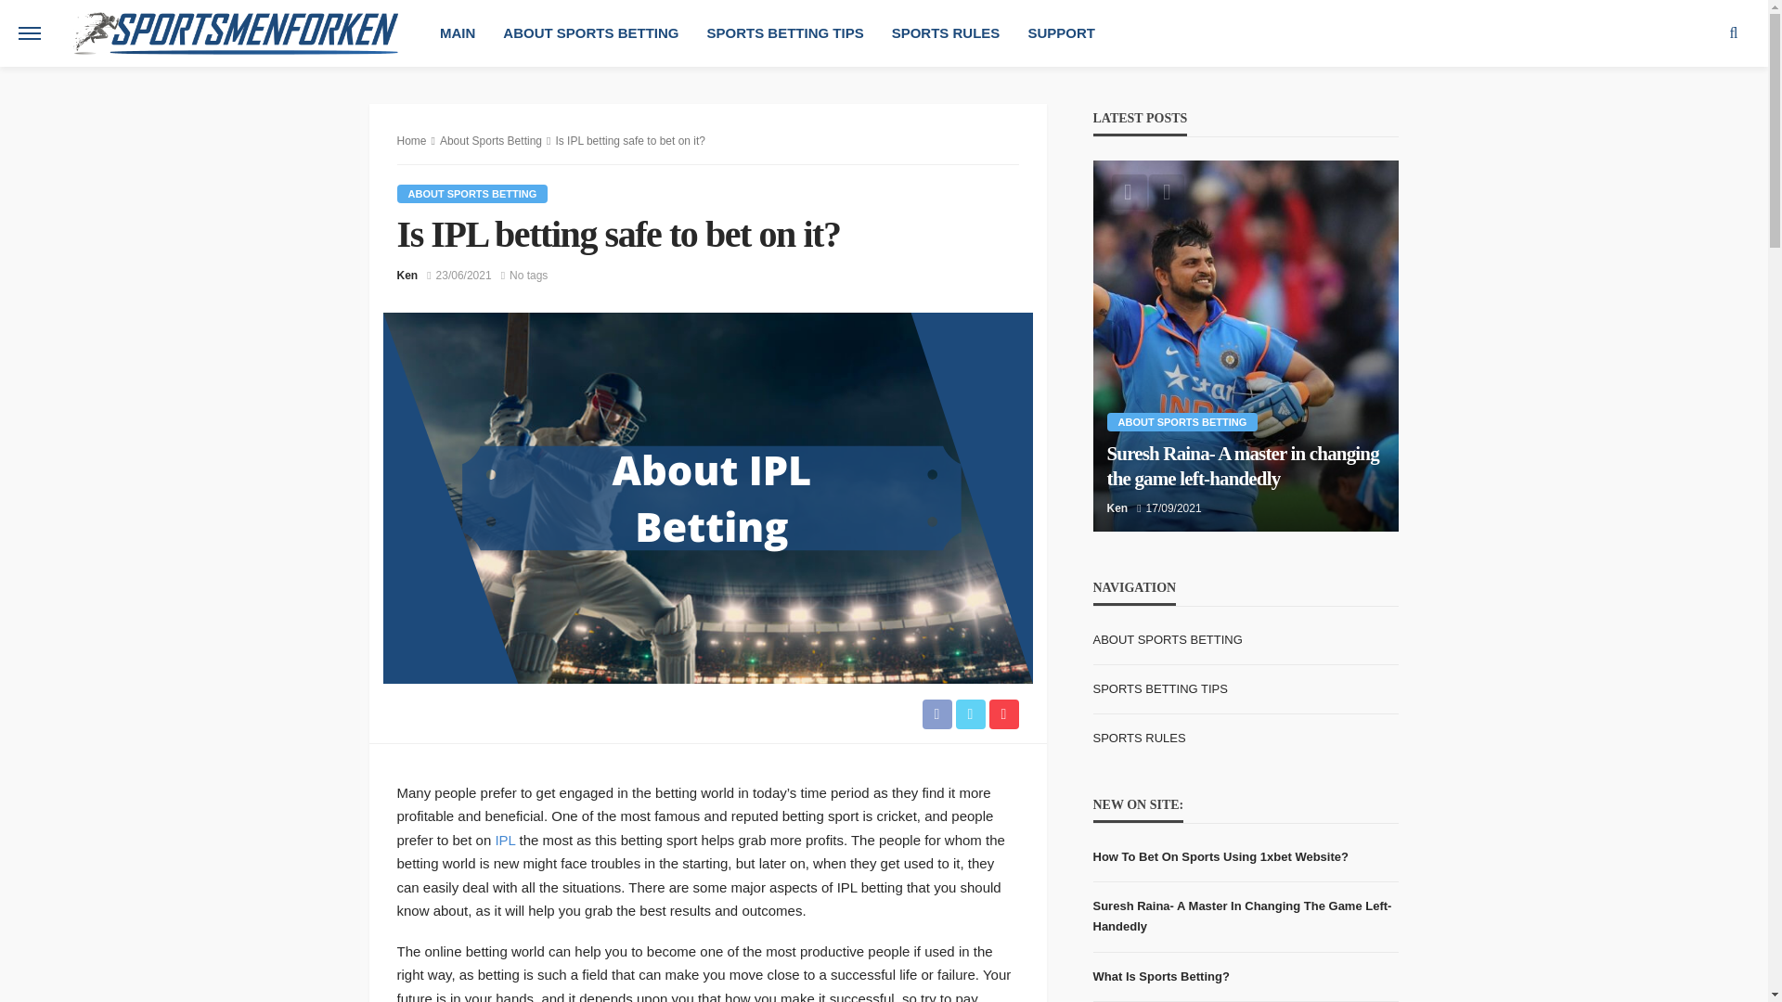 Image resolution: width=1782 pixels, height=1002 pixels. Describe the element at coordinates (1061, 33) in the screenshot. I see `SUPPORT` at that location.